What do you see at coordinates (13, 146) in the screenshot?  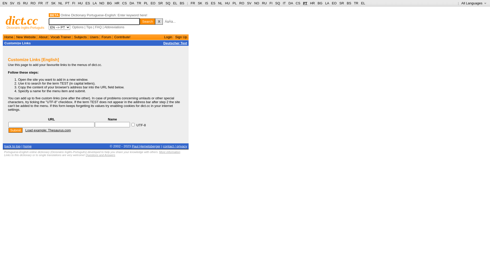 I see `back to top` at bounding box center [13, 146].